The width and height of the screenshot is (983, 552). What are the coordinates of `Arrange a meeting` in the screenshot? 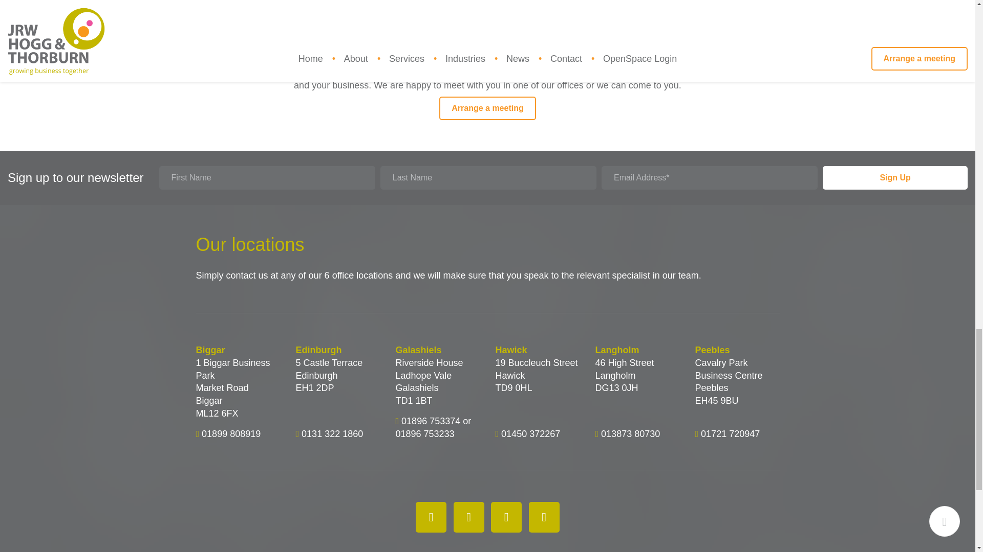 It's located at (487, 108).